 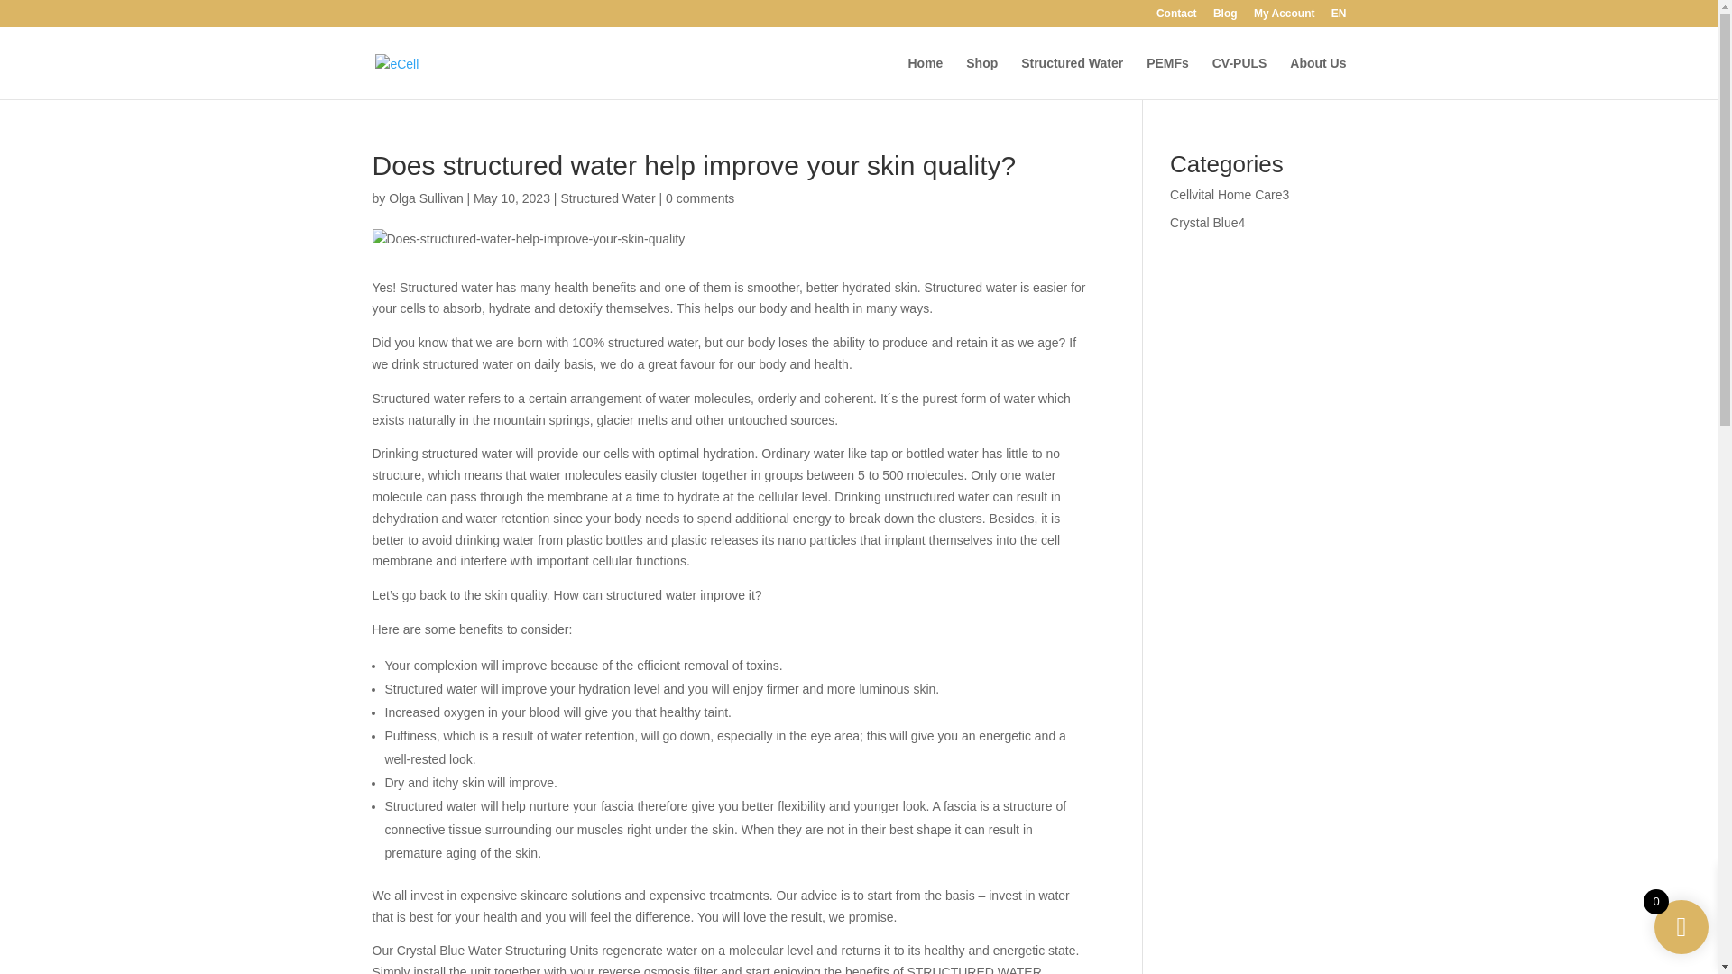 I want to click on Olga Sullivan, so click(x=426, y=198).